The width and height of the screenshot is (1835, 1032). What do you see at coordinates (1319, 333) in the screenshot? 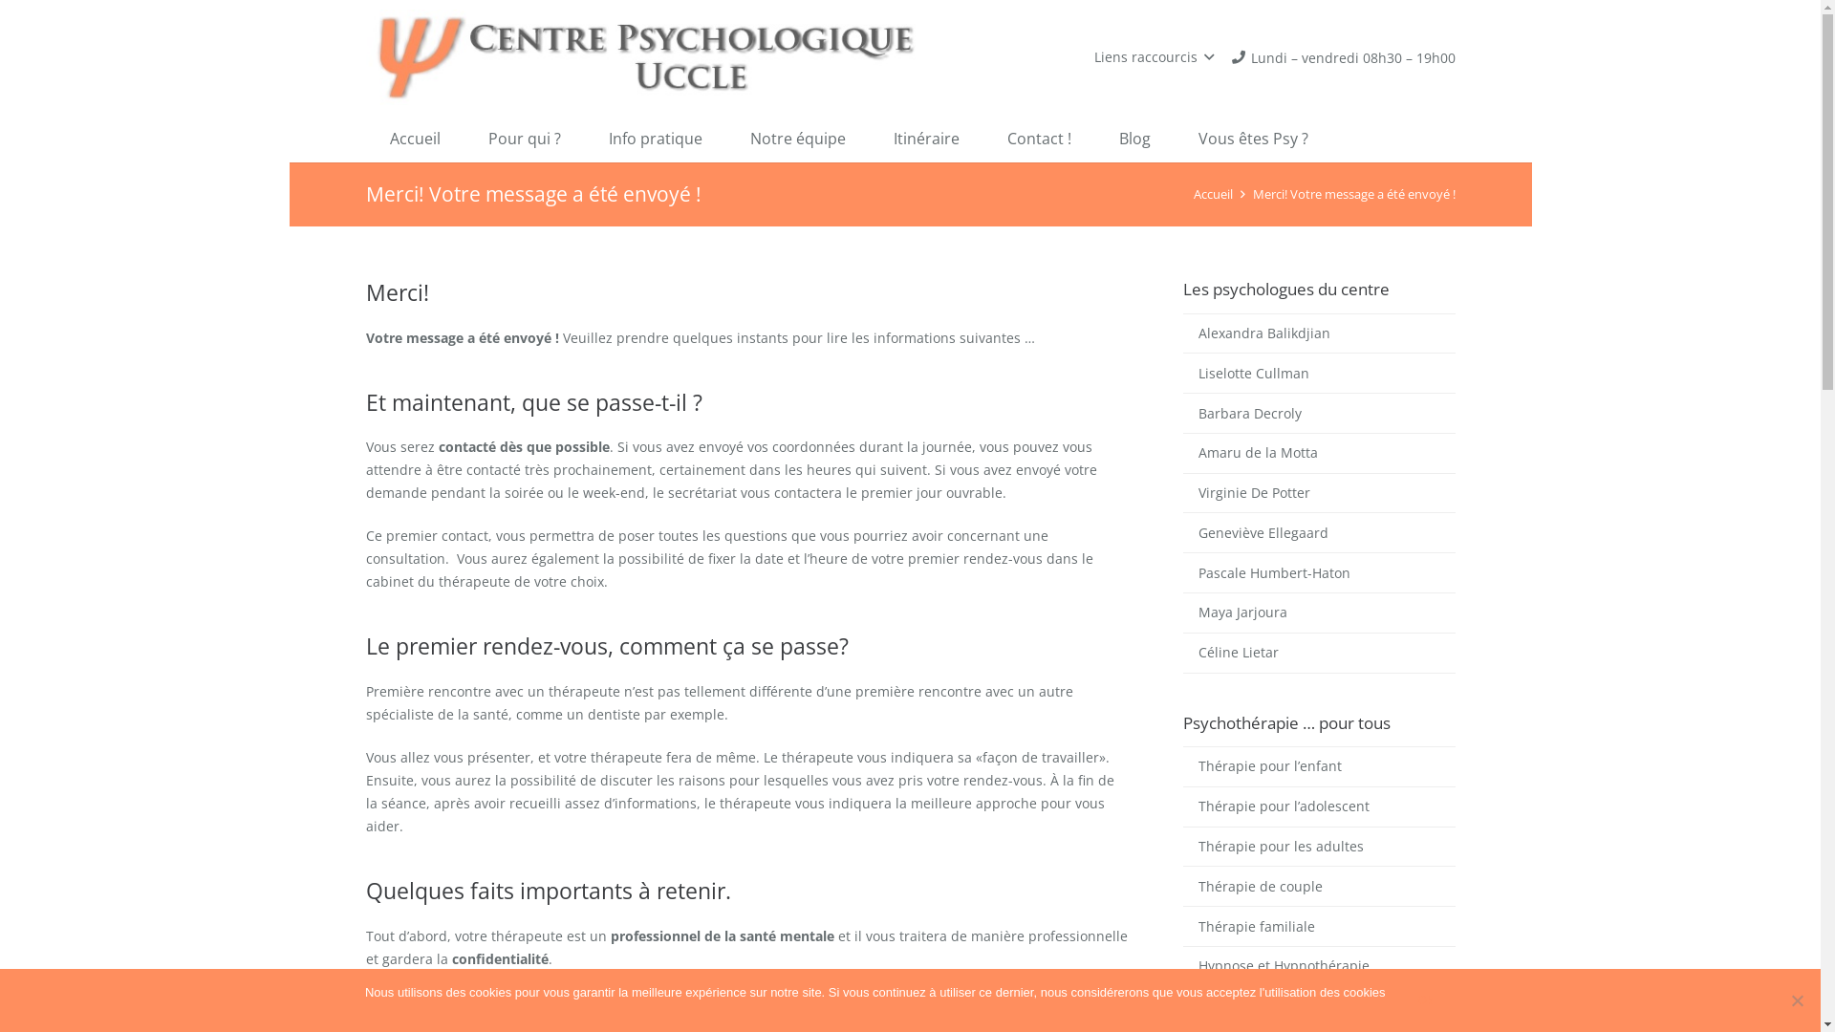
I see `Alexandra Balikdjian` at bounding box center [1319, 333].